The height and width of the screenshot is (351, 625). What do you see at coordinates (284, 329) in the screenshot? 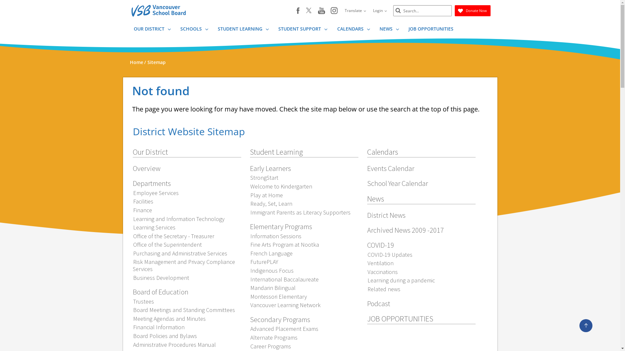
I see `Advanced Placement Exams` at bounding box center [284, 329].